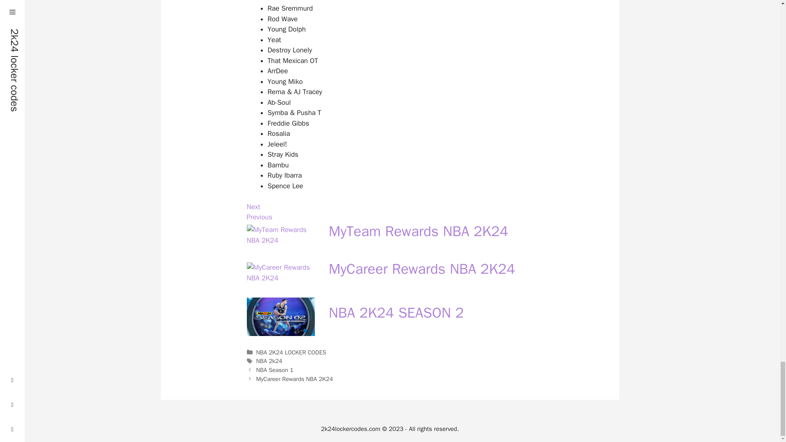 The width and height of the screenshot is (786, 442). What do you see at coordinates (418, 231) in the screenshot?
I see `MyTeam Rewards NBA 2K24` at bounding box center [418, 231].